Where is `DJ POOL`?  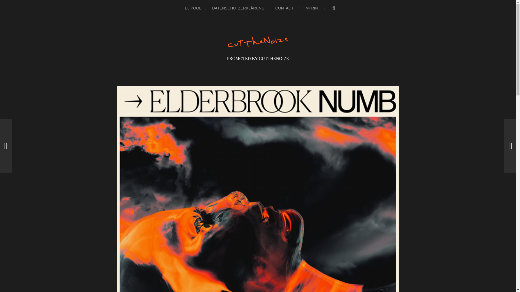
DJ POOL is located at coordinates (193, 8).